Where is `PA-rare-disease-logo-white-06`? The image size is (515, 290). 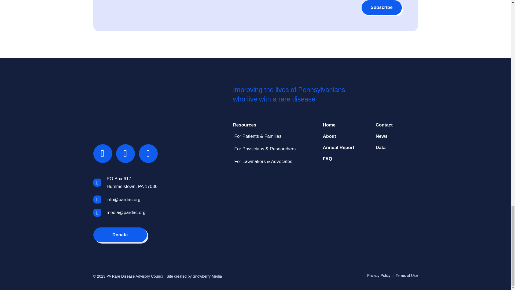
PA-rare-disease-logo-white-06 is located at coordinates (127, 105).